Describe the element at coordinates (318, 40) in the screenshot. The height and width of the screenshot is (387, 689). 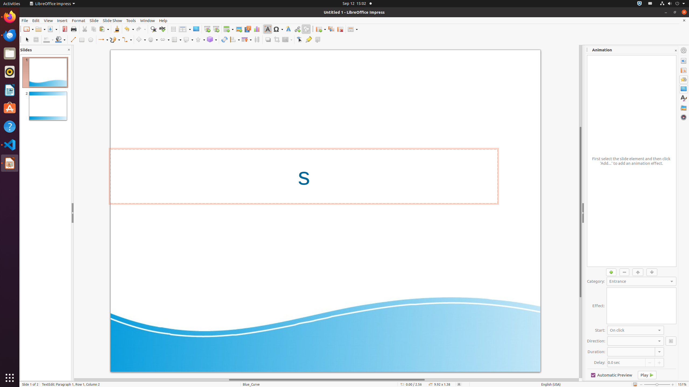
I see `Toggle Extrusion` at that location.